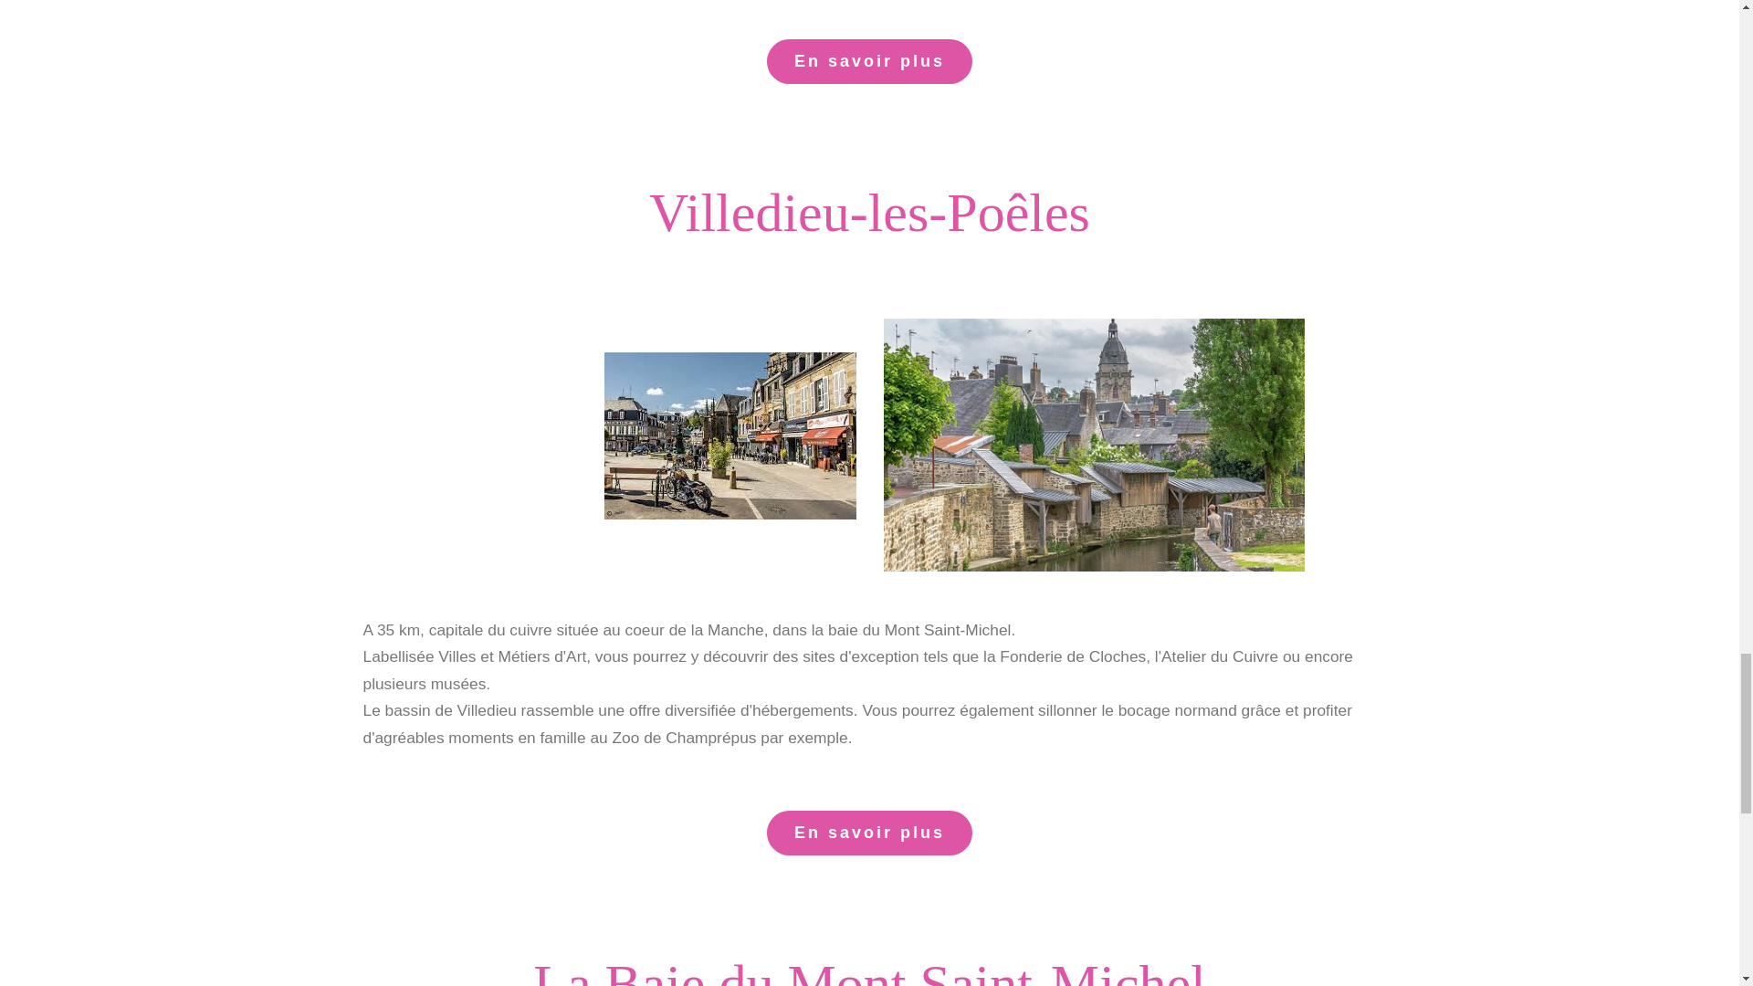 The width and height of the screenshot is (1753, 986). I want to click on En savoir plus, so click(869, 61).